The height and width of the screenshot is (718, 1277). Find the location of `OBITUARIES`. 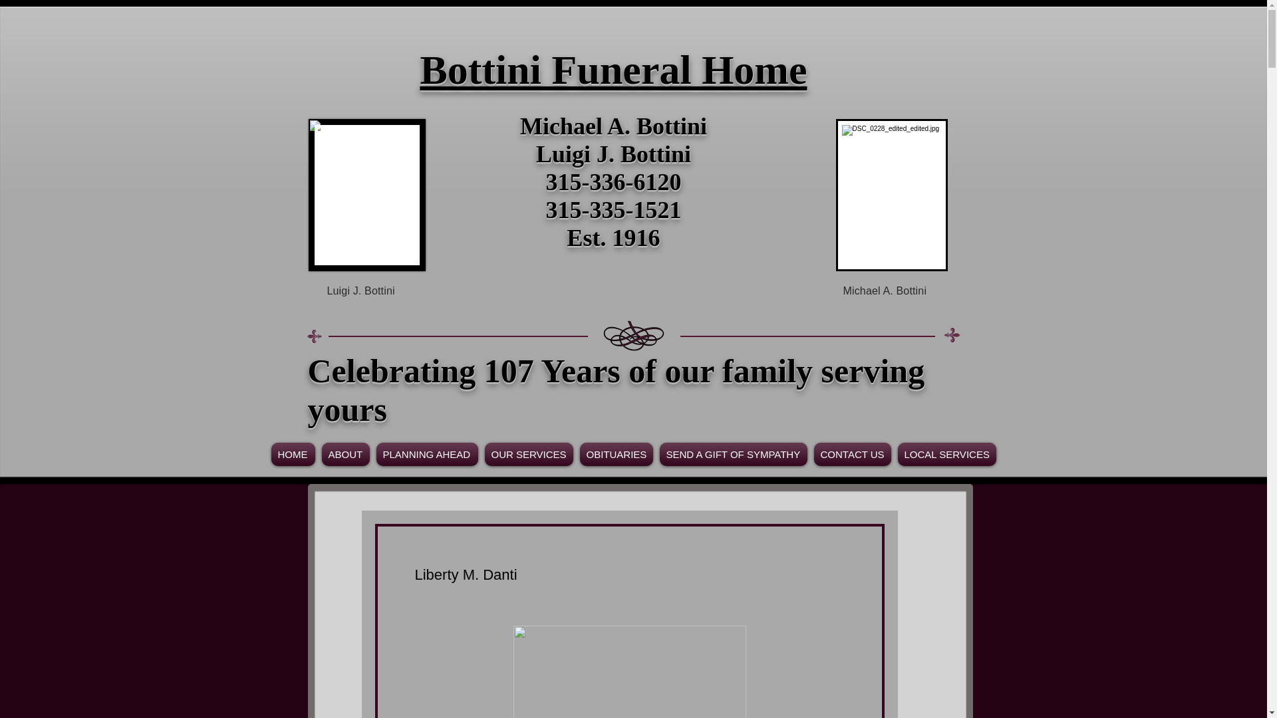

OBITUARIES is located at coordinates (616, 454).